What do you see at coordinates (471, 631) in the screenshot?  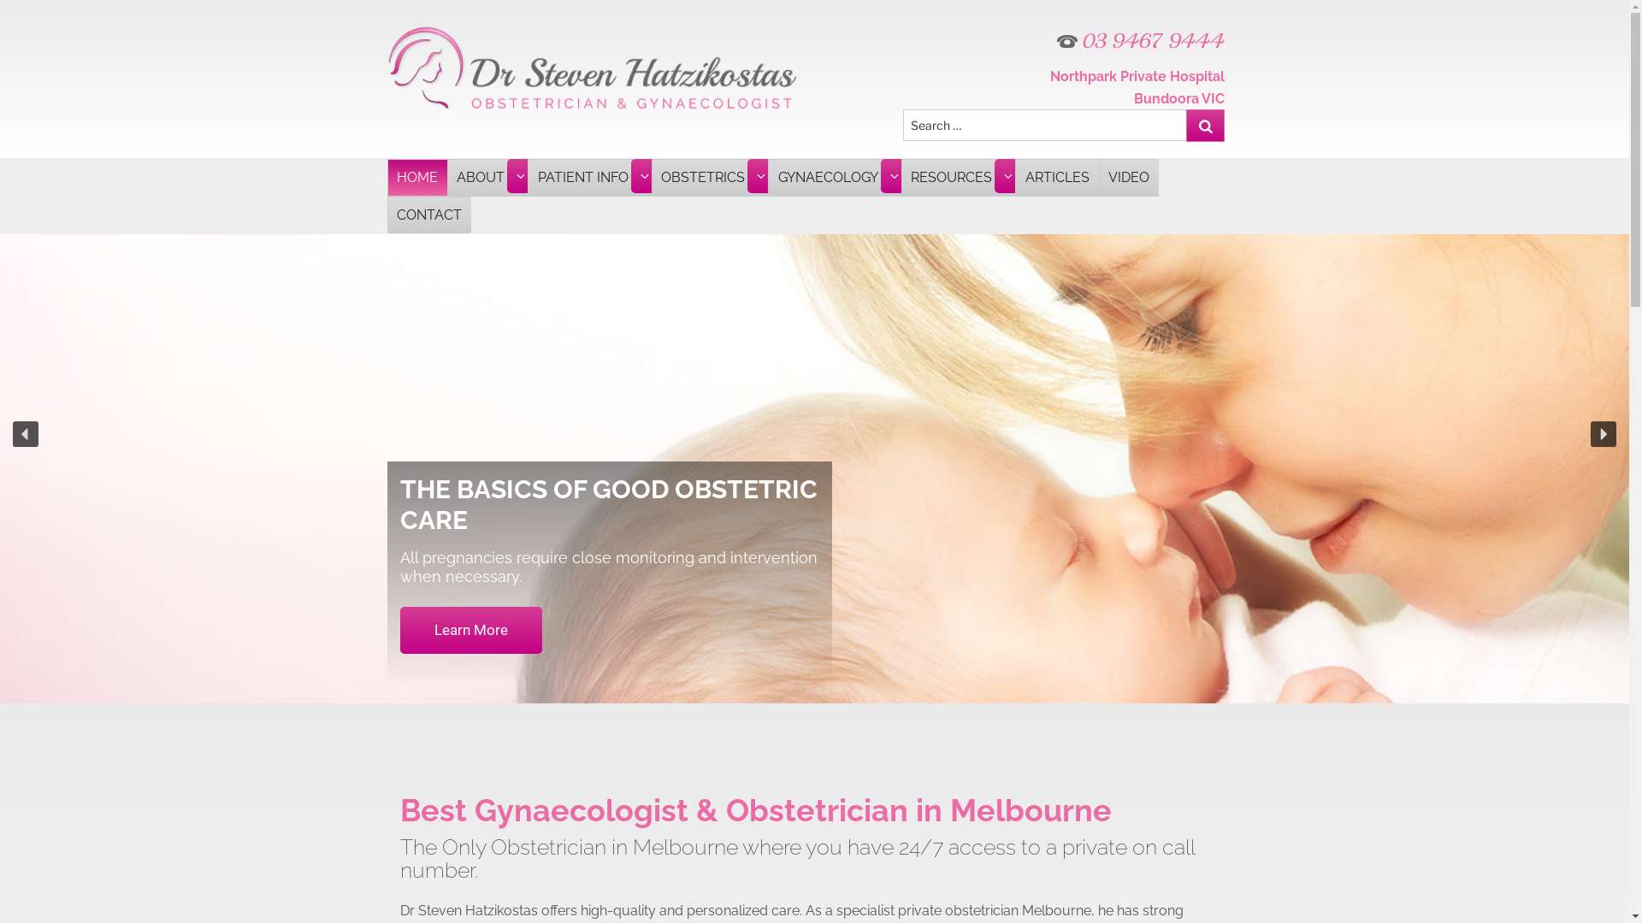 I see `Learn More` at bounding box center [471, 631].